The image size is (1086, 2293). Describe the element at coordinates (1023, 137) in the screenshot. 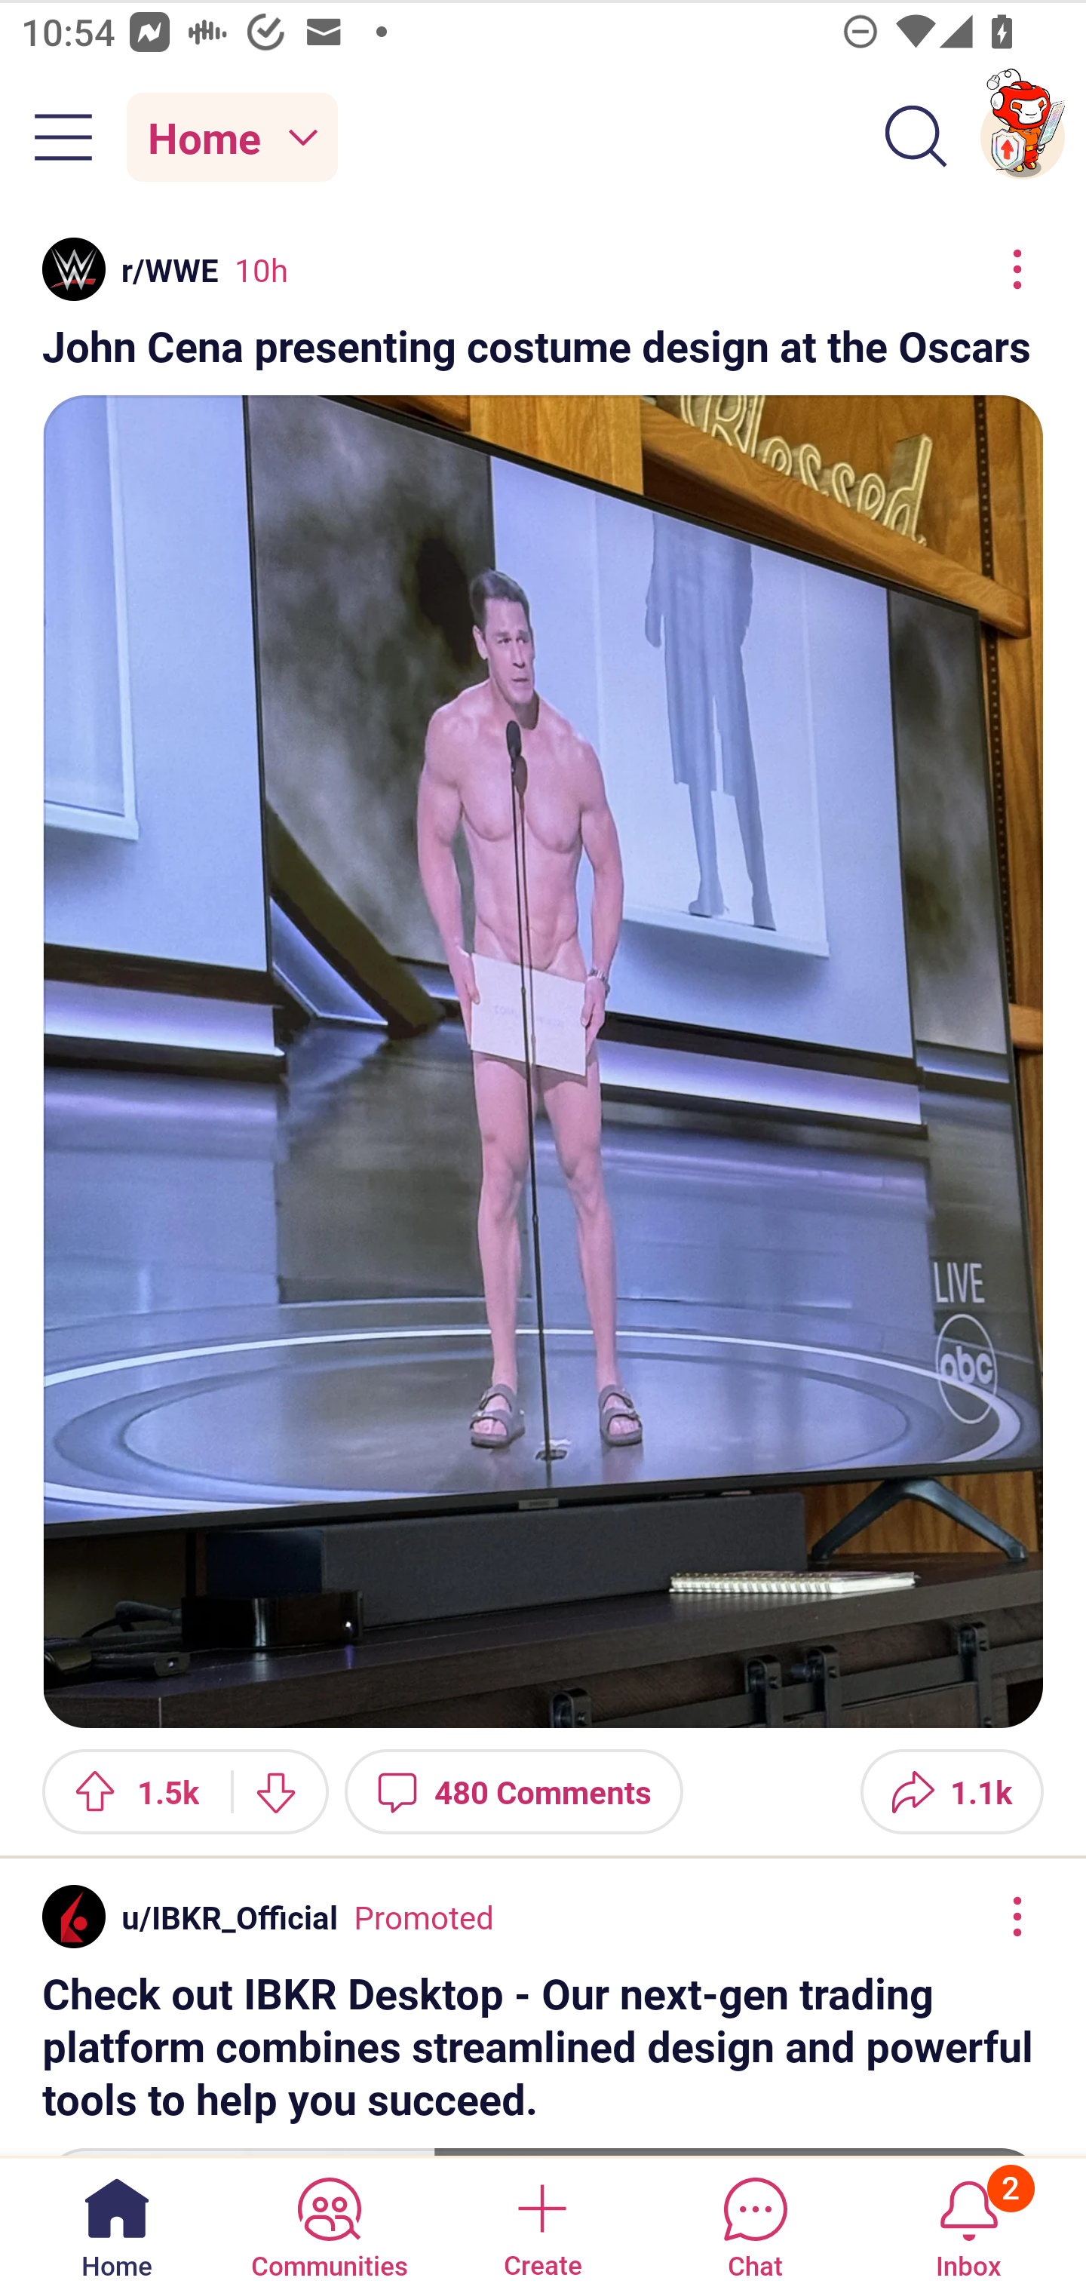

I see `TestAppium002 account` at that location.